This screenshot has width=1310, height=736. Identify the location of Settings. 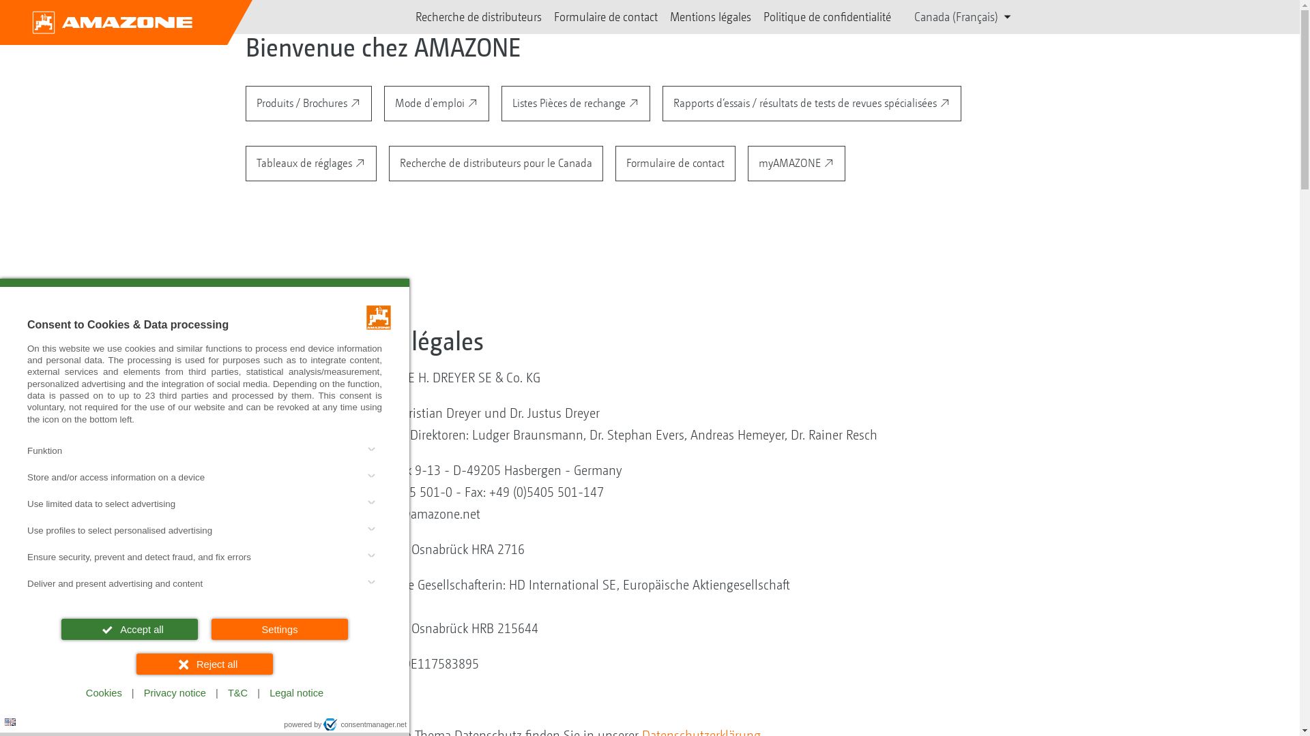
(280, 630).